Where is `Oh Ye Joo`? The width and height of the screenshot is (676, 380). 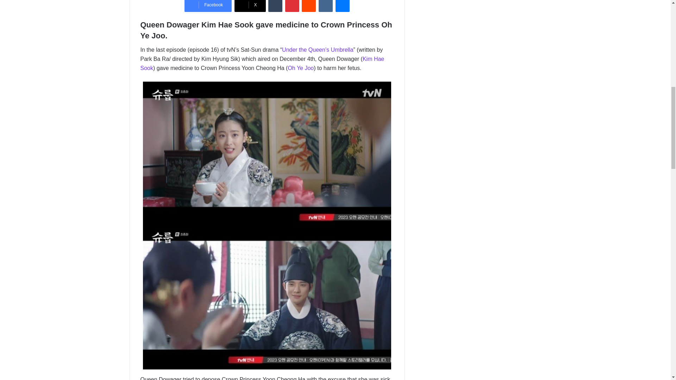
Oh Ye Joo is located at coordinates (301, 68).